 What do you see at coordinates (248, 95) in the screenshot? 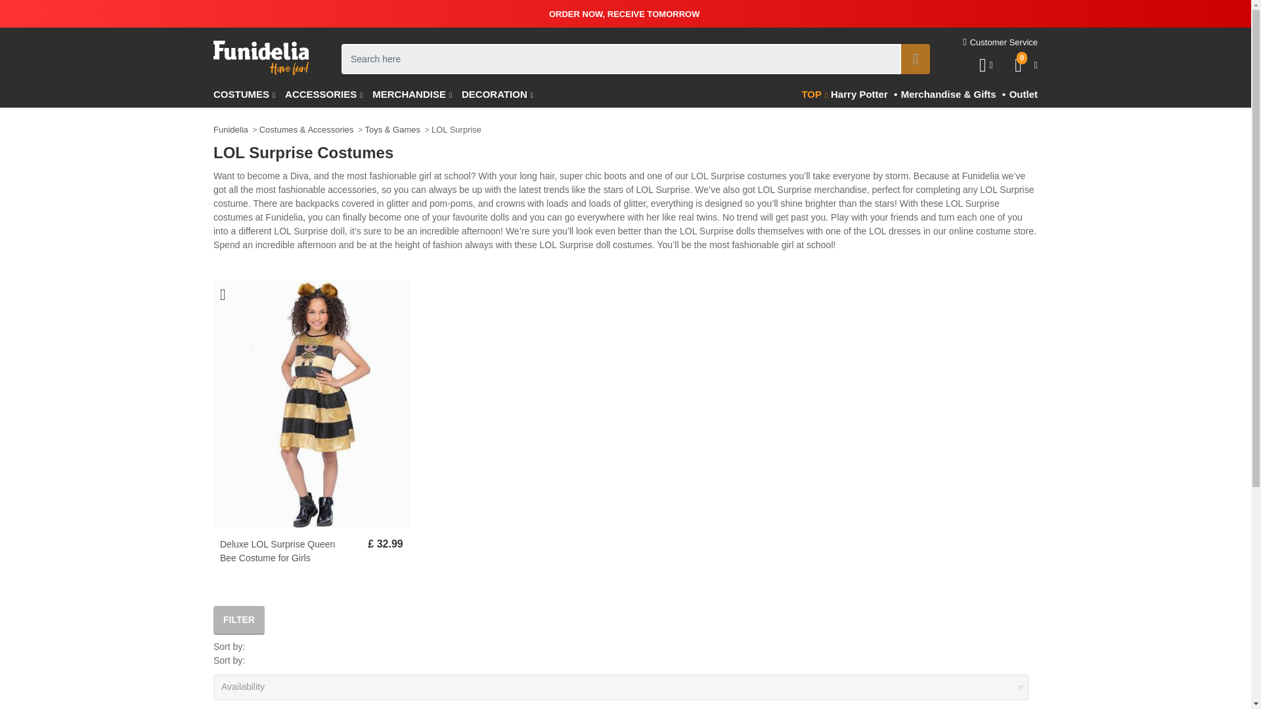
I see `COSTUMES` at bounding box center [248, 95].